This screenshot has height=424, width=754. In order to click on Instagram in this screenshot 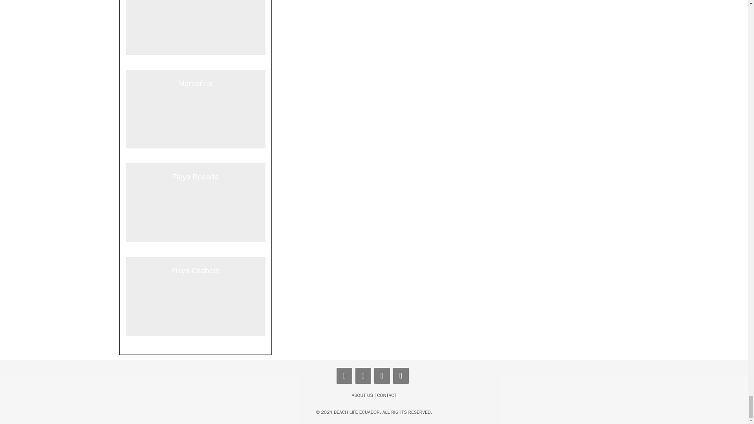, I will do `click(363, 376)`.